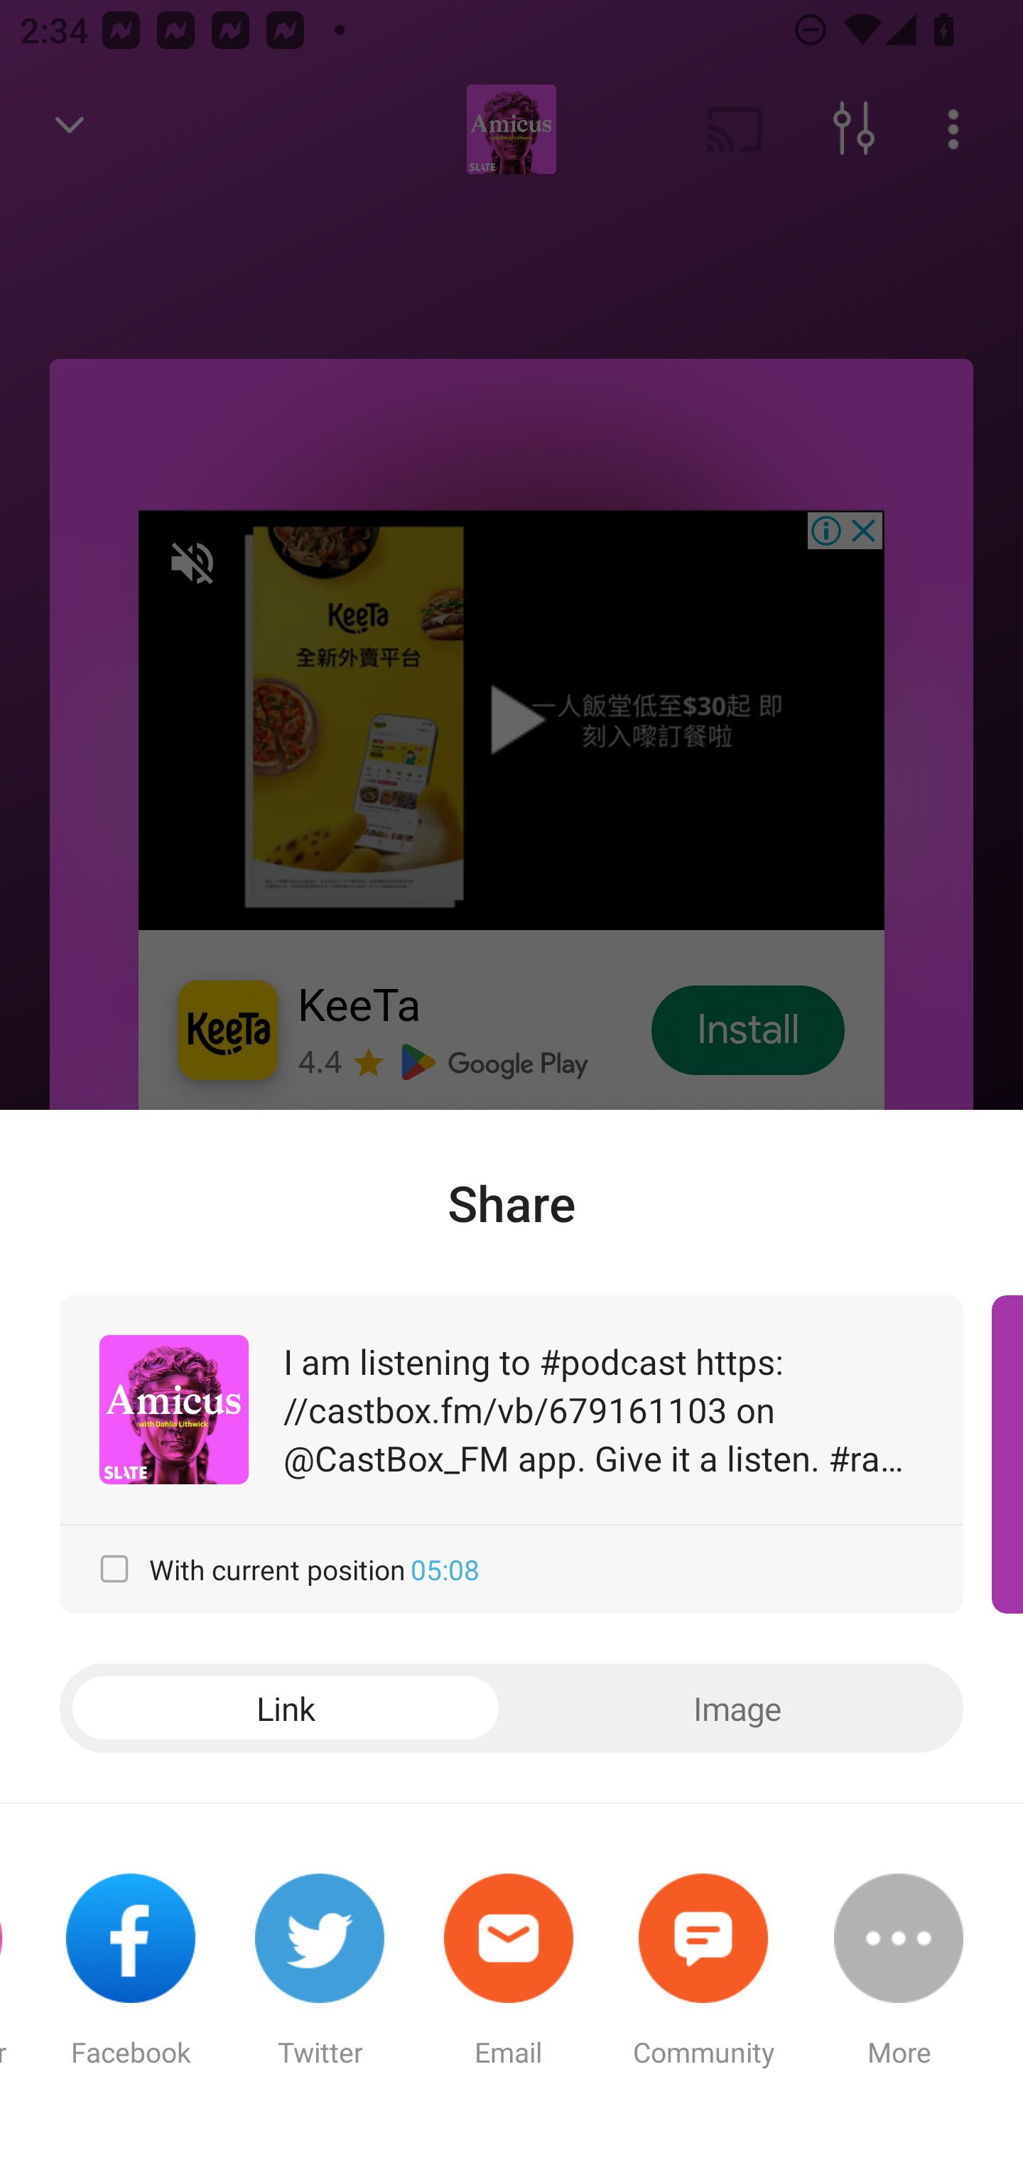 The height and width of the screenshot is (2160, 1023). I want to click on Twitter, so click(320, 1982).